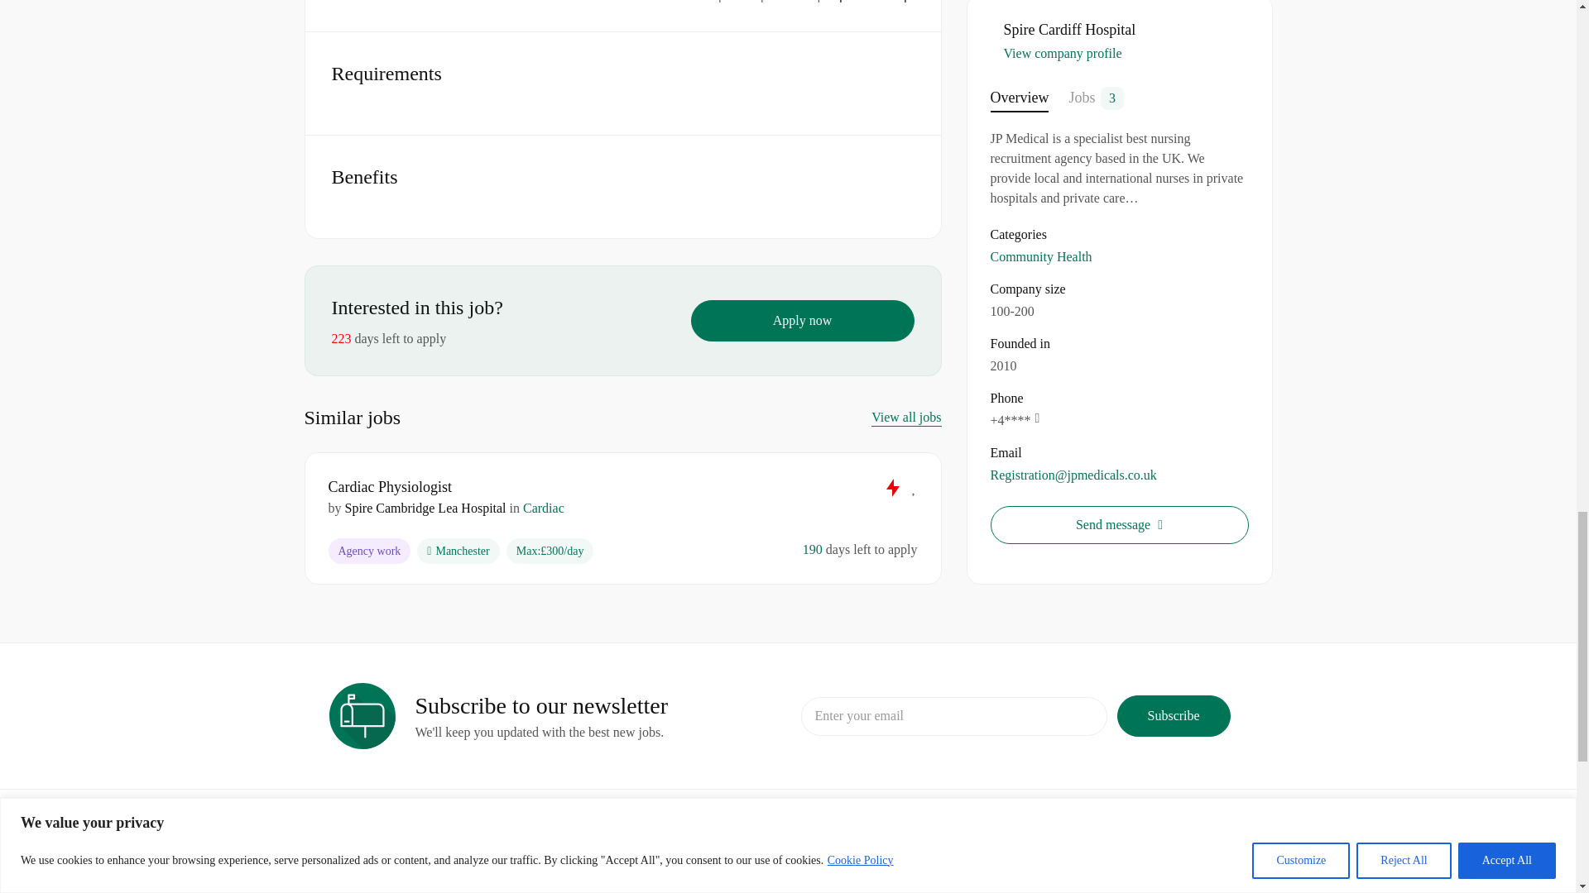 This screenshot has height=893, width=1589. Describe the element at coordinates (868, 2) in the screenshot. I see `Map feedback` at that location.